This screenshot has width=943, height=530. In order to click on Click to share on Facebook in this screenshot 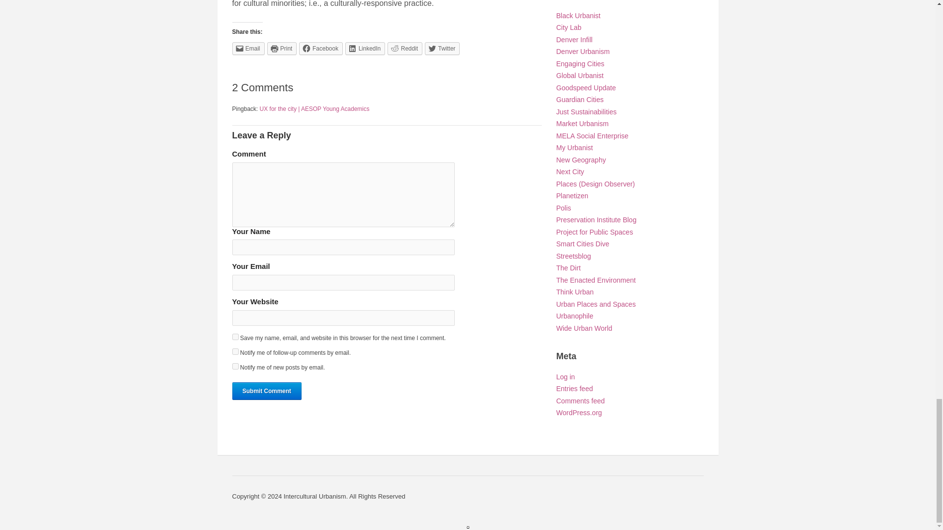, I will do `click(321, 49)`.